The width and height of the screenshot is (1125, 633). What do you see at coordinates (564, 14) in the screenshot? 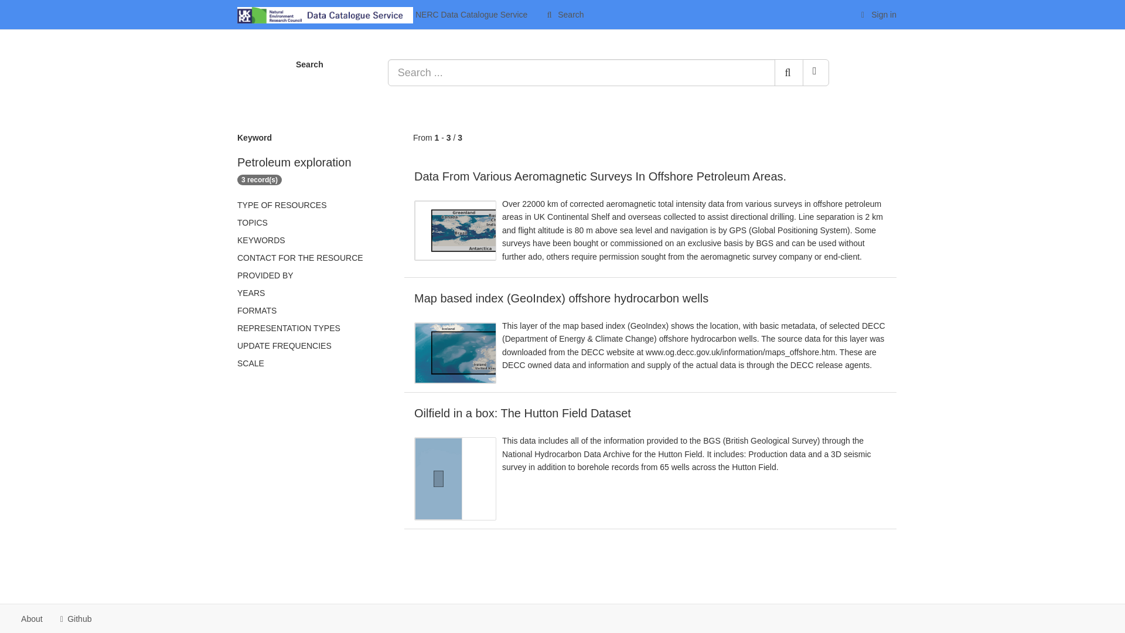
I see `Search` at bounding box center [564, 14].